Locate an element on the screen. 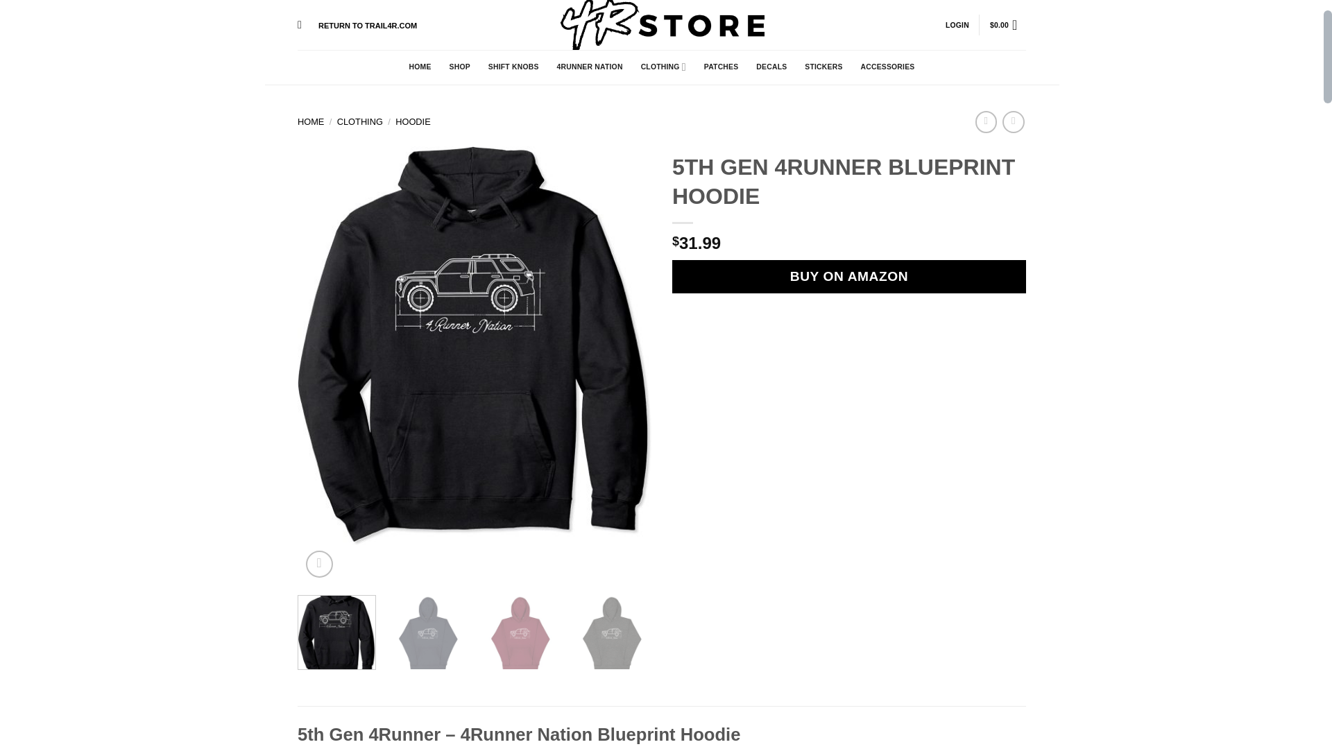 The image size is (1332, 749). DECALS is located at coordinates (771, 67).